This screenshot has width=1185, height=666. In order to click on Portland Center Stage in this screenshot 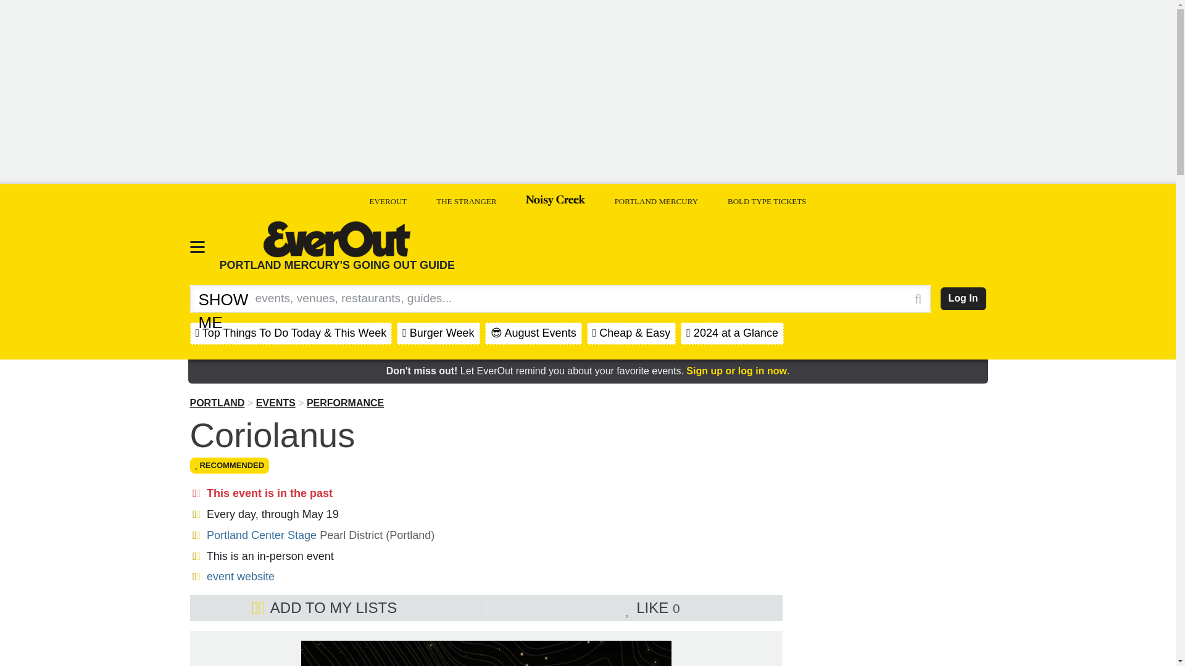, I will do `click(261, 535)`.